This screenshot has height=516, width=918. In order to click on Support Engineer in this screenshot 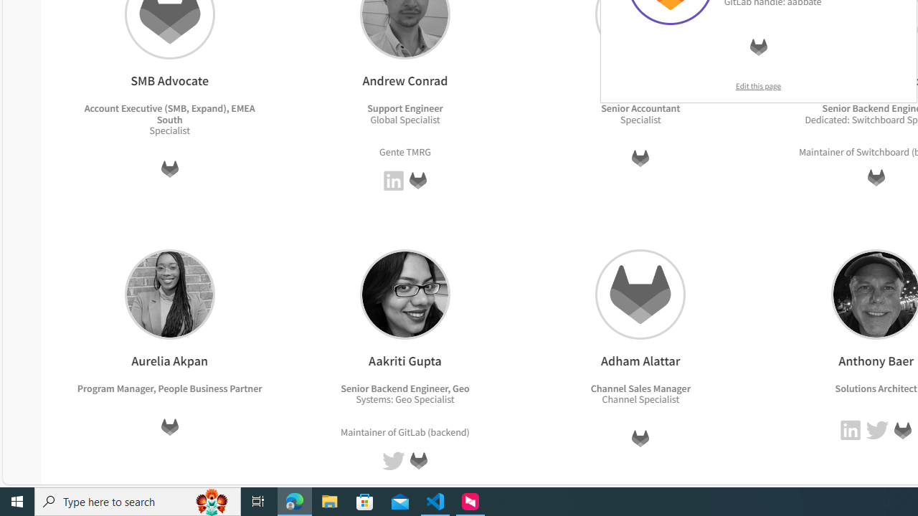, I will do `click(405, 108)`.